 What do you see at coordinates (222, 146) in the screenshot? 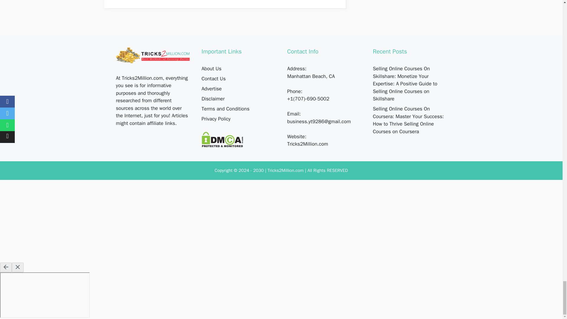
I see `Tricks2Million's DMCA Protection Declaration` at bounding box center [222, 146].